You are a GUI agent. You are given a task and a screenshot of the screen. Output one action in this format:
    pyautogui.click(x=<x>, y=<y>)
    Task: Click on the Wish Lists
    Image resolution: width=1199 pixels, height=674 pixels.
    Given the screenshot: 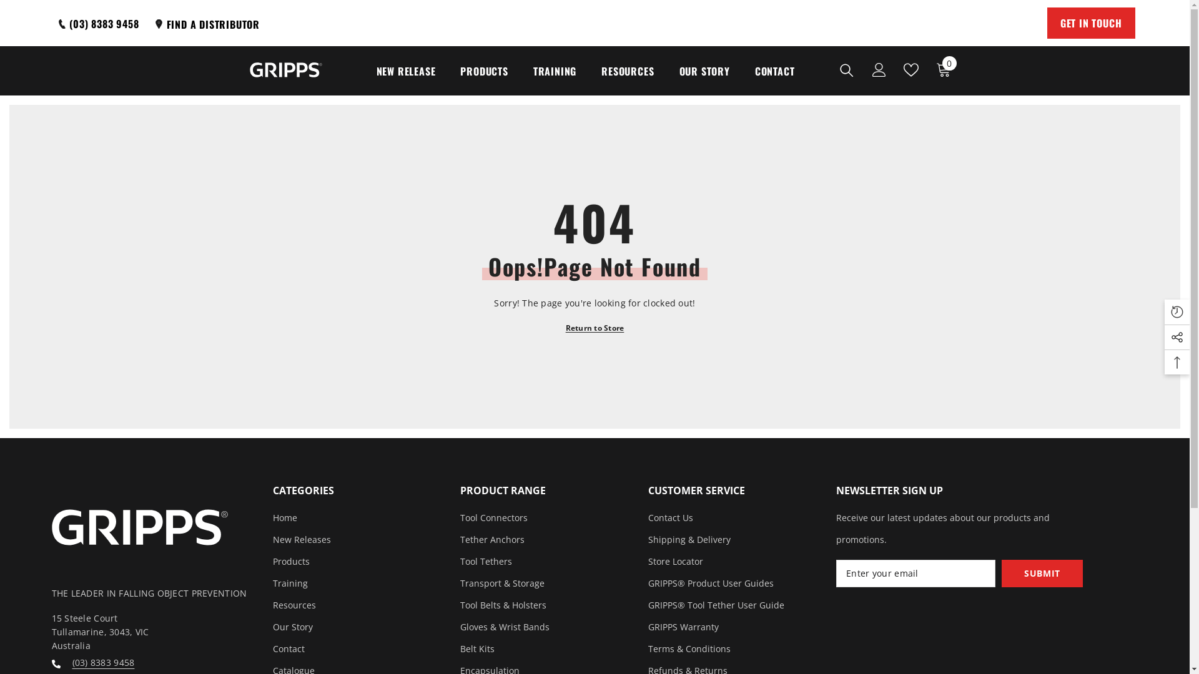 What is the action you would take?
    pyautogui.click(x=910, y=70)
    